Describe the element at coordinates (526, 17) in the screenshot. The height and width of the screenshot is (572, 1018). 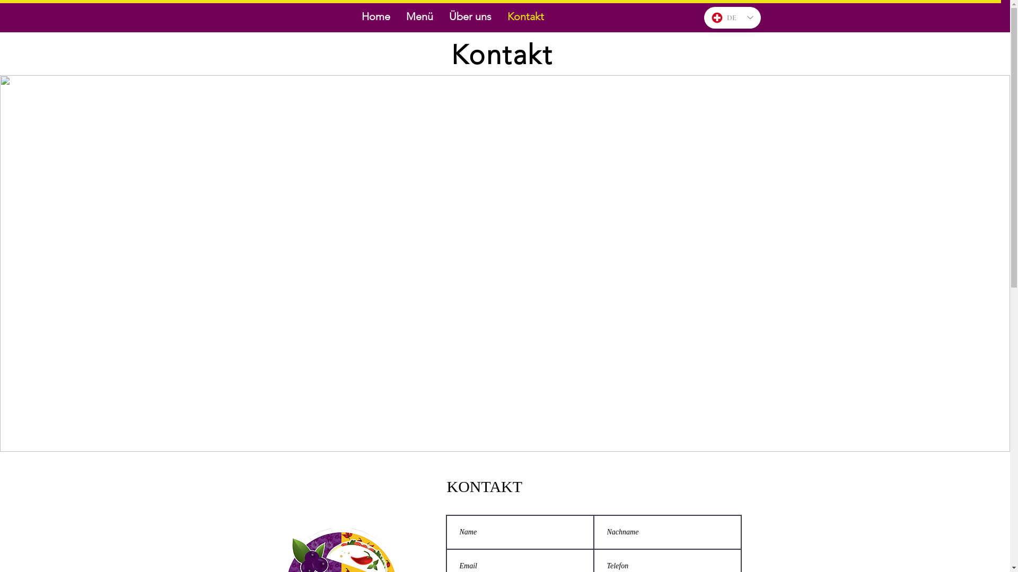
I see `Kontakt` at that location.